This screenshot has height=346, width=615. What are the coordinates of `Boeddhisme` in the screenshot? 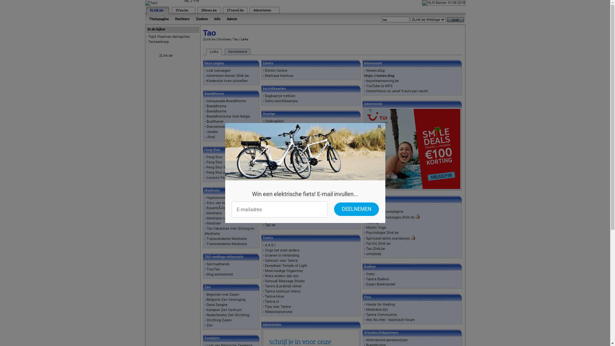 It's located at (216, 111).